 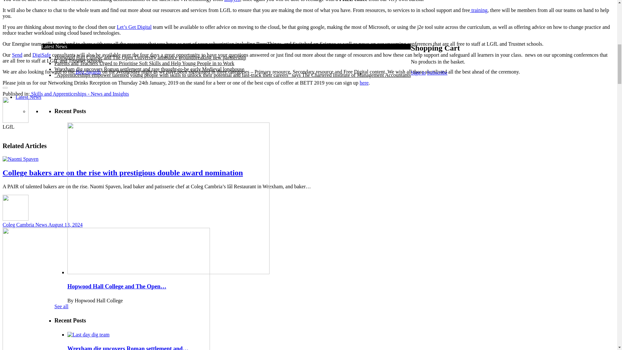 What do you see at coordinates (103, 307) in the screenshot?
I see `Sign in` at bounding box center [103, 307].